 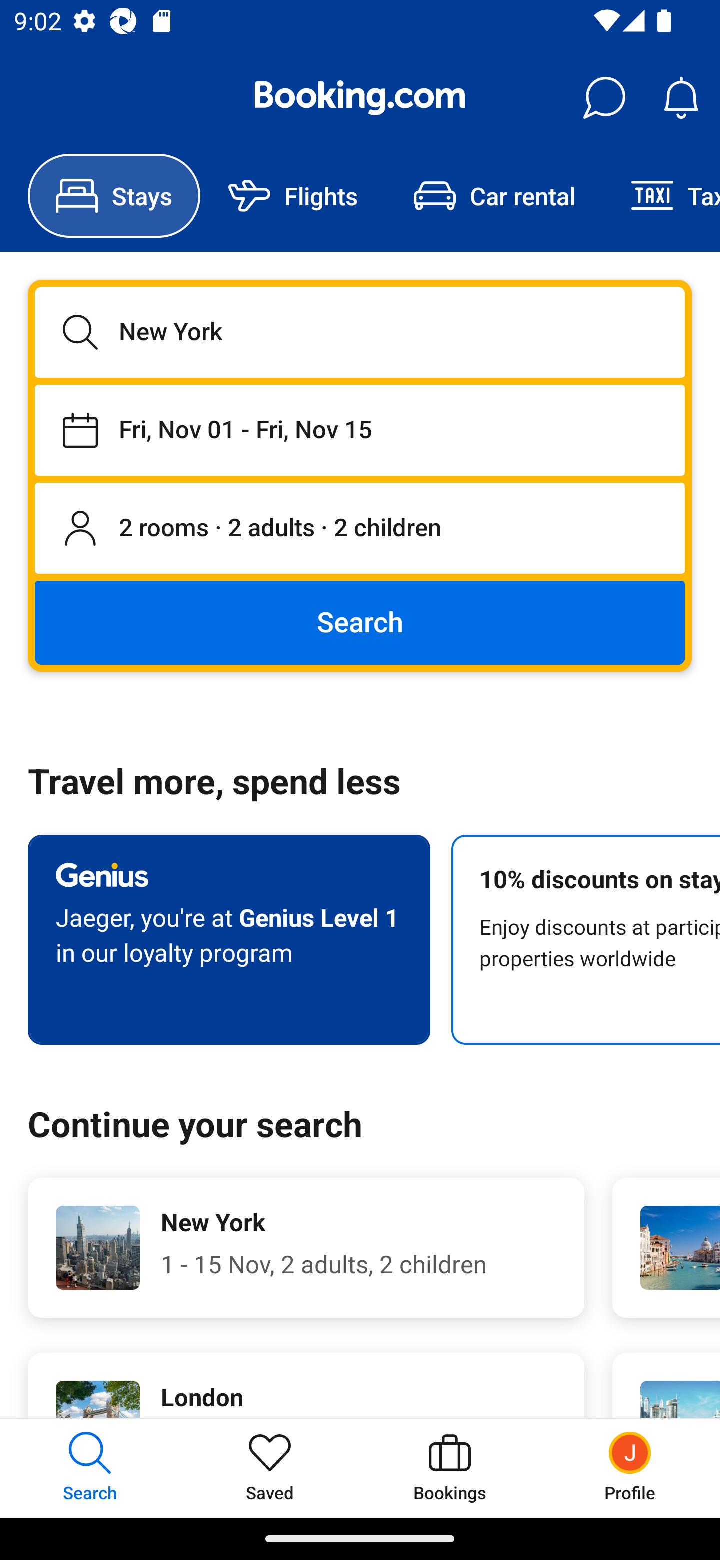 I want to click on Car rental, so click(x=494, y=196).